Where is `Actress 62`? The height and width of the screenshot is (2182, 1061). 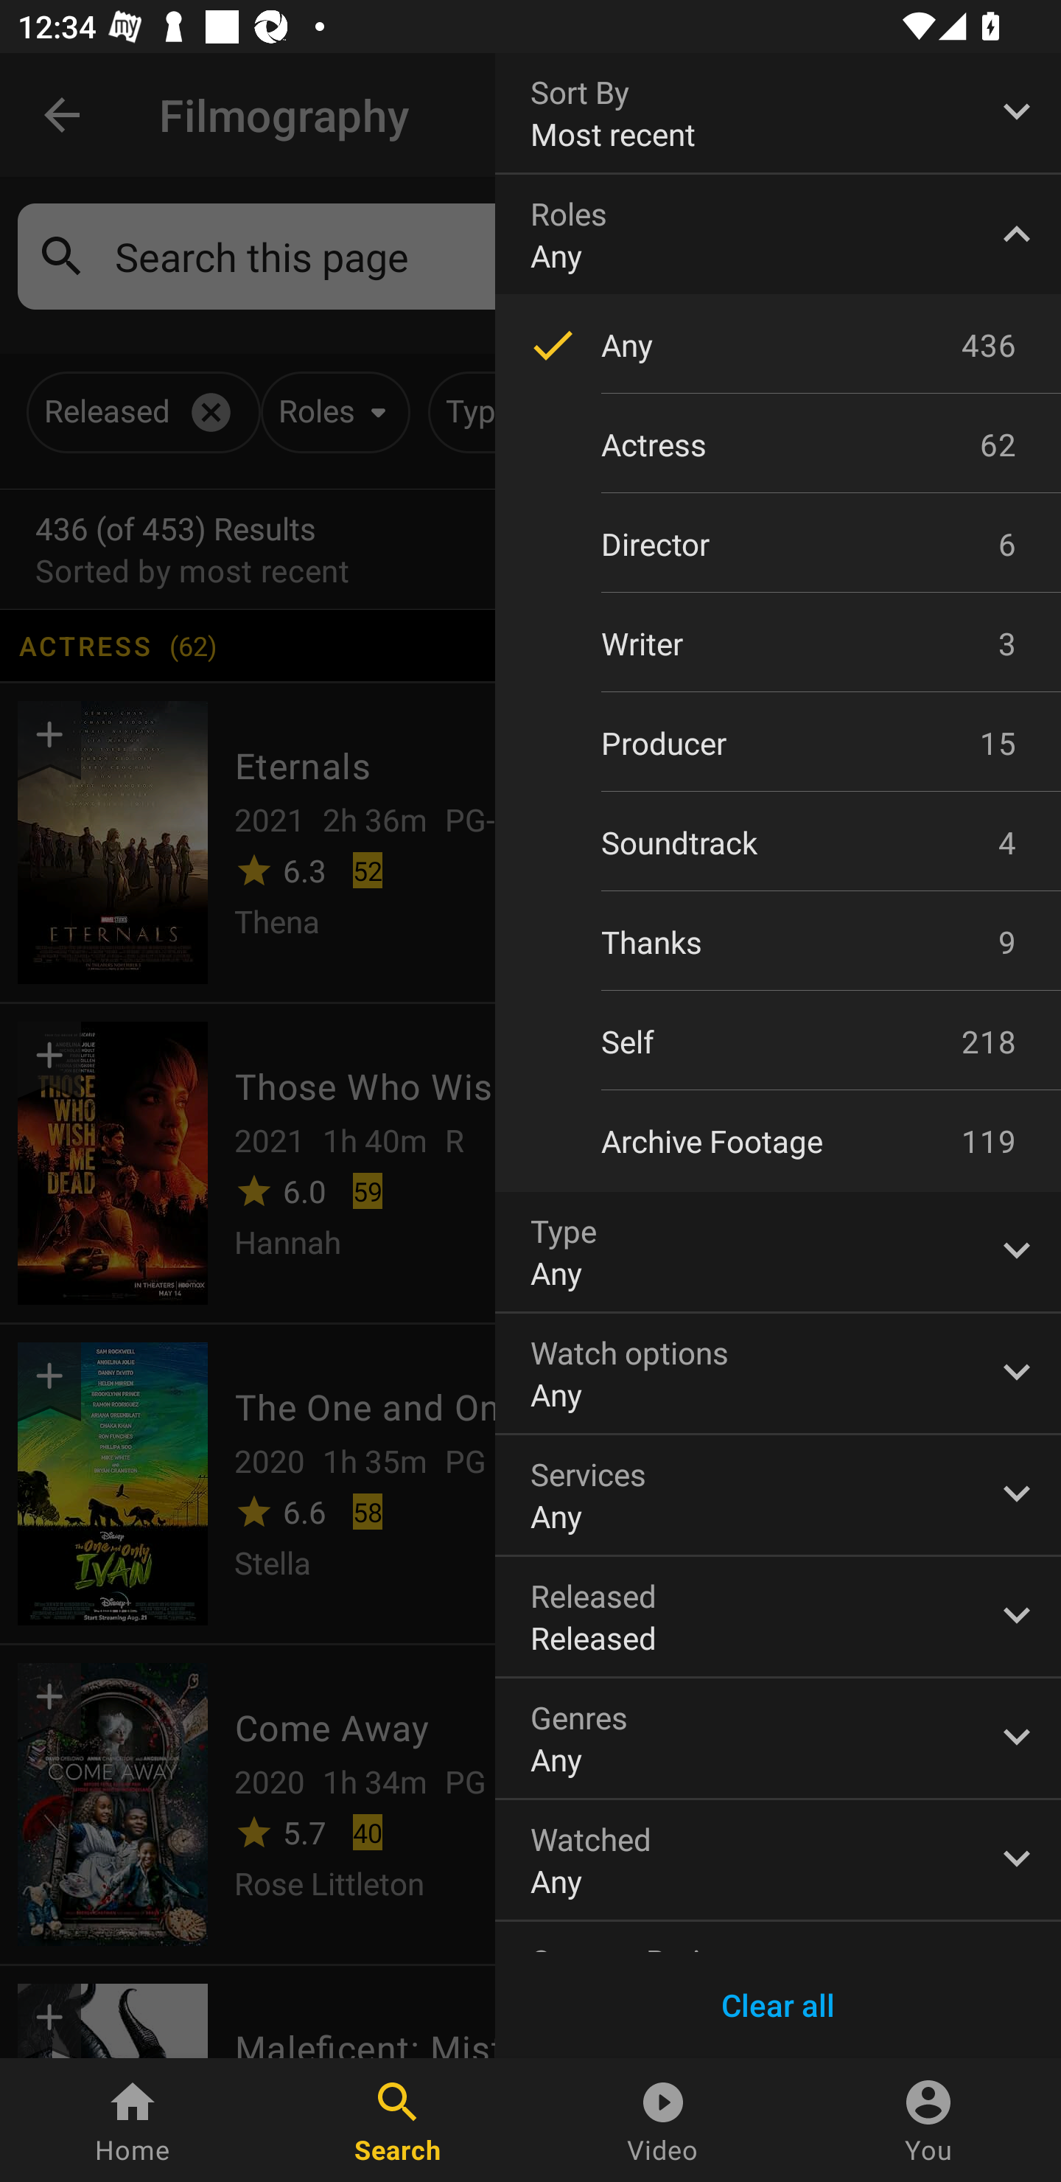 Actress 62 is located at coordinates (778, 444).